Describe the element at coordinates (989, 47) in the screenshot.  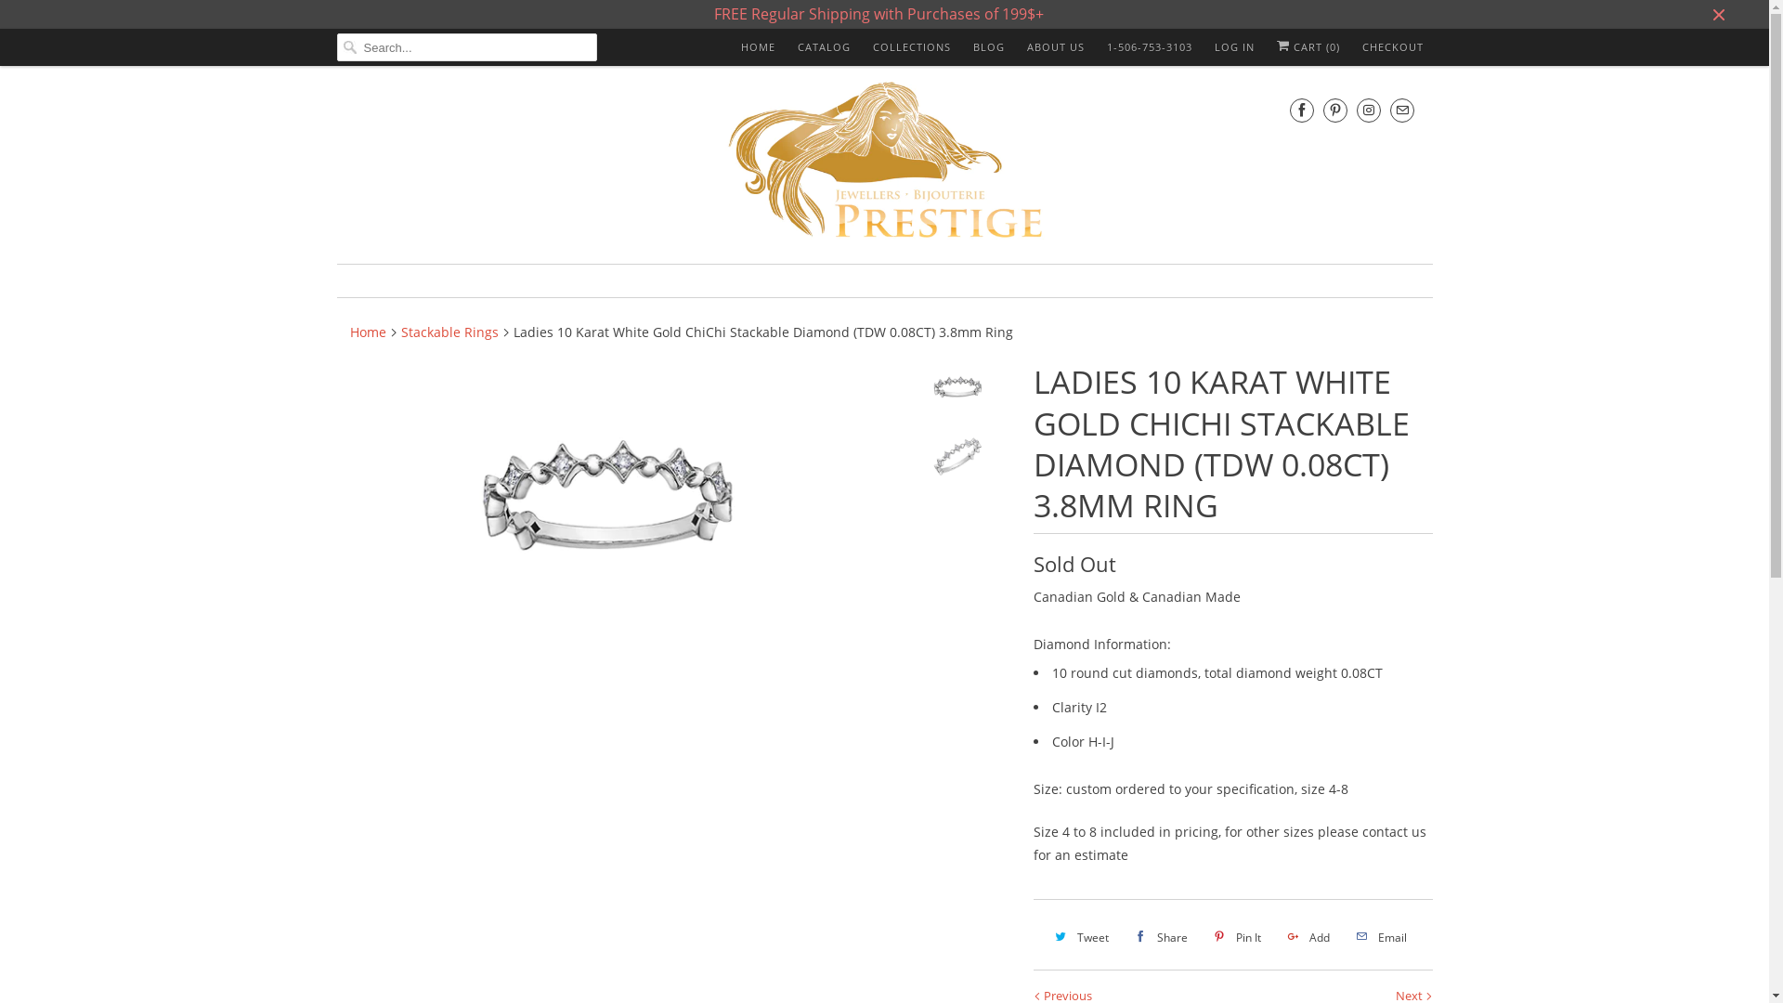
I see `BLOG` at that location.